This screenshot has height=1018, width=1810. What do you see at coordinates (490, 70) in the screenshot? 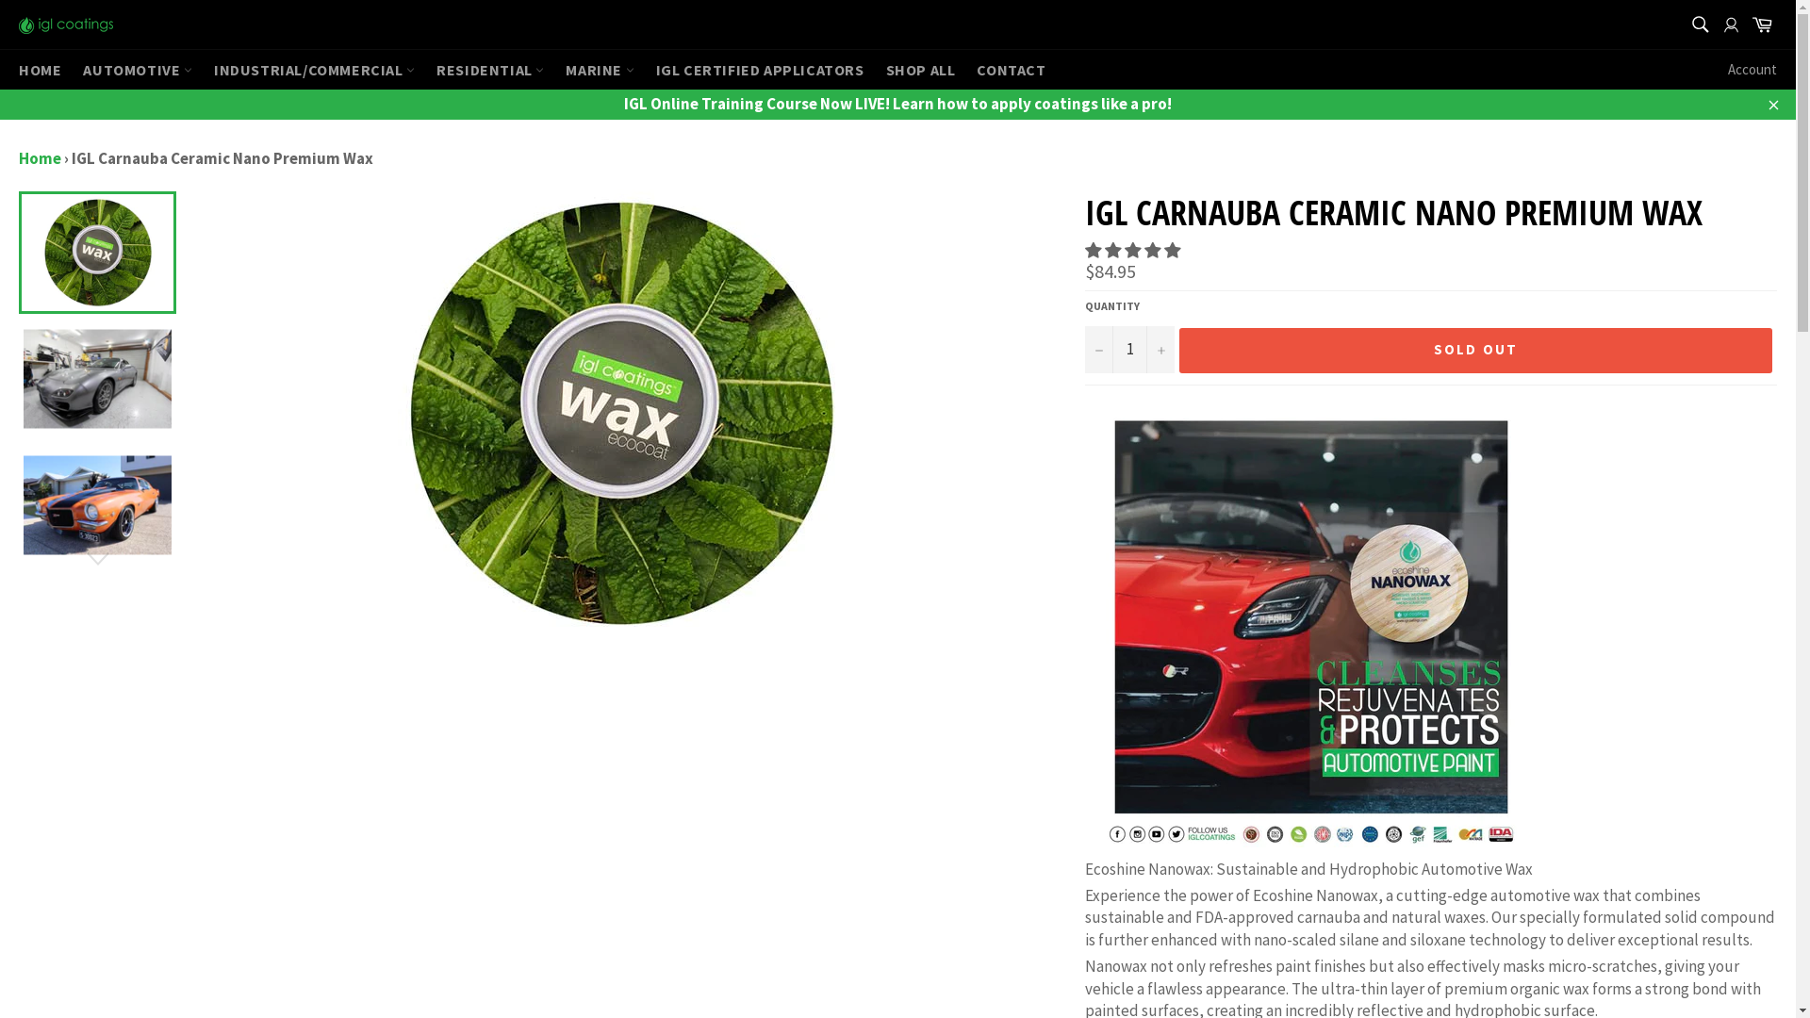
I see `RESIDENTIAL` at bounding box center [490, 70].